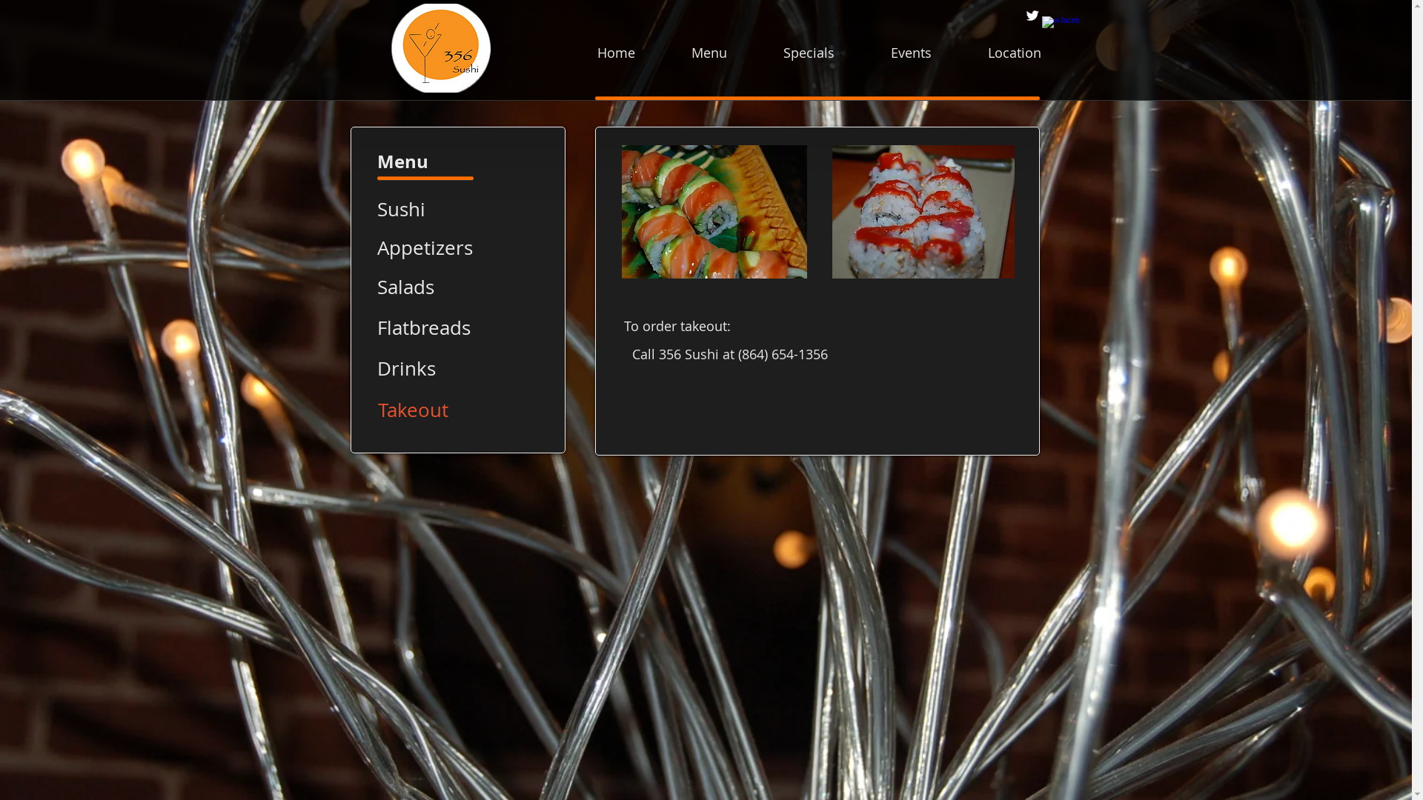 The image size is (1423, 800). What do you see at coordinates (441, 48) in the screenshot?
I see `356-logo.png` at bounding box center [441, 48].